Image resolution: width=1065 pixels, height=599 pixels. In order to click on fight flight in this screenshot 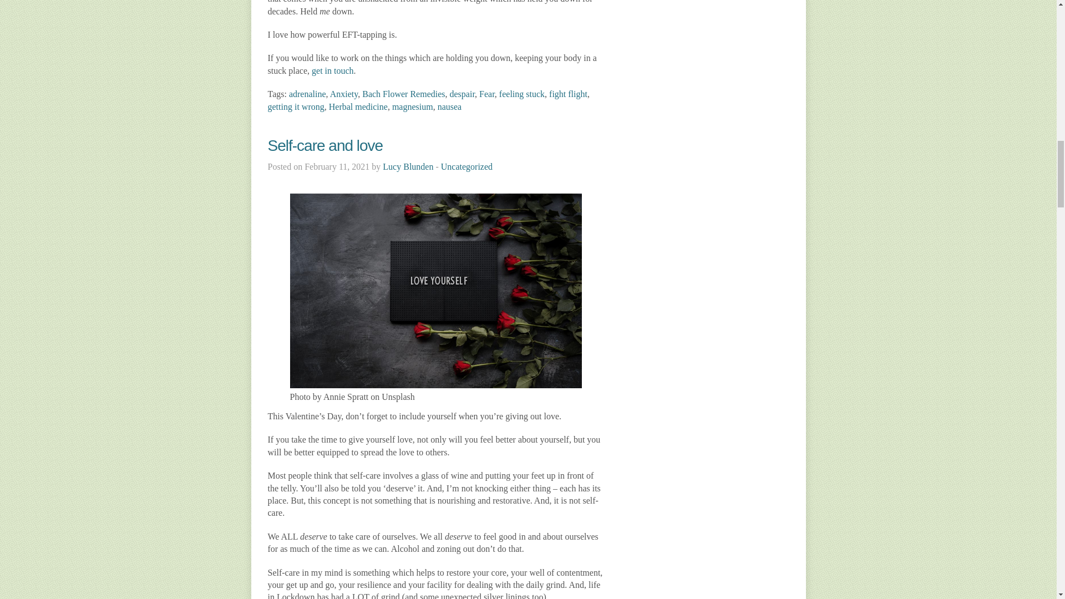, I will do `click(568, 94)`.